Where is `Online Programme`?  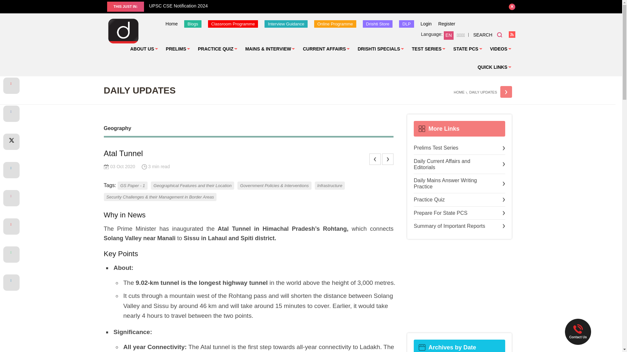 Online Programme is located at coordinates (335, 24).